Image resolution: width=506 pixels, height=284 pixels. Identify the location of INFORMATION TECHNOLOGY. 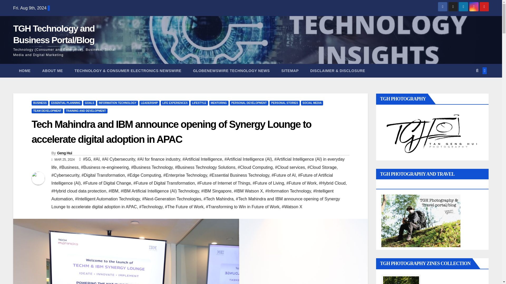
(118, 103).